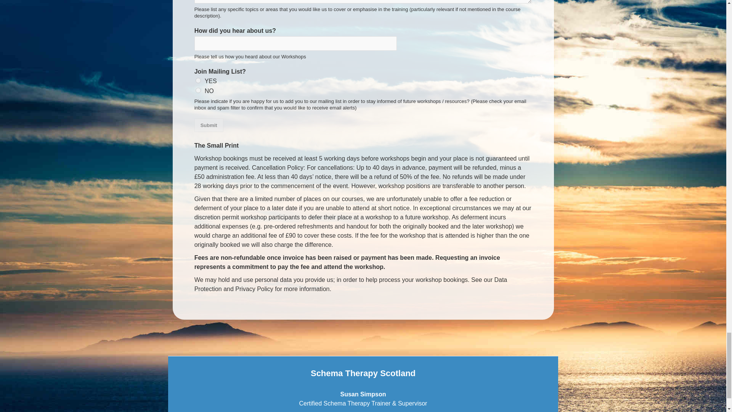  Describe the element at coordinates (209, 125) in the screenshot. I see `Submit` at that location.